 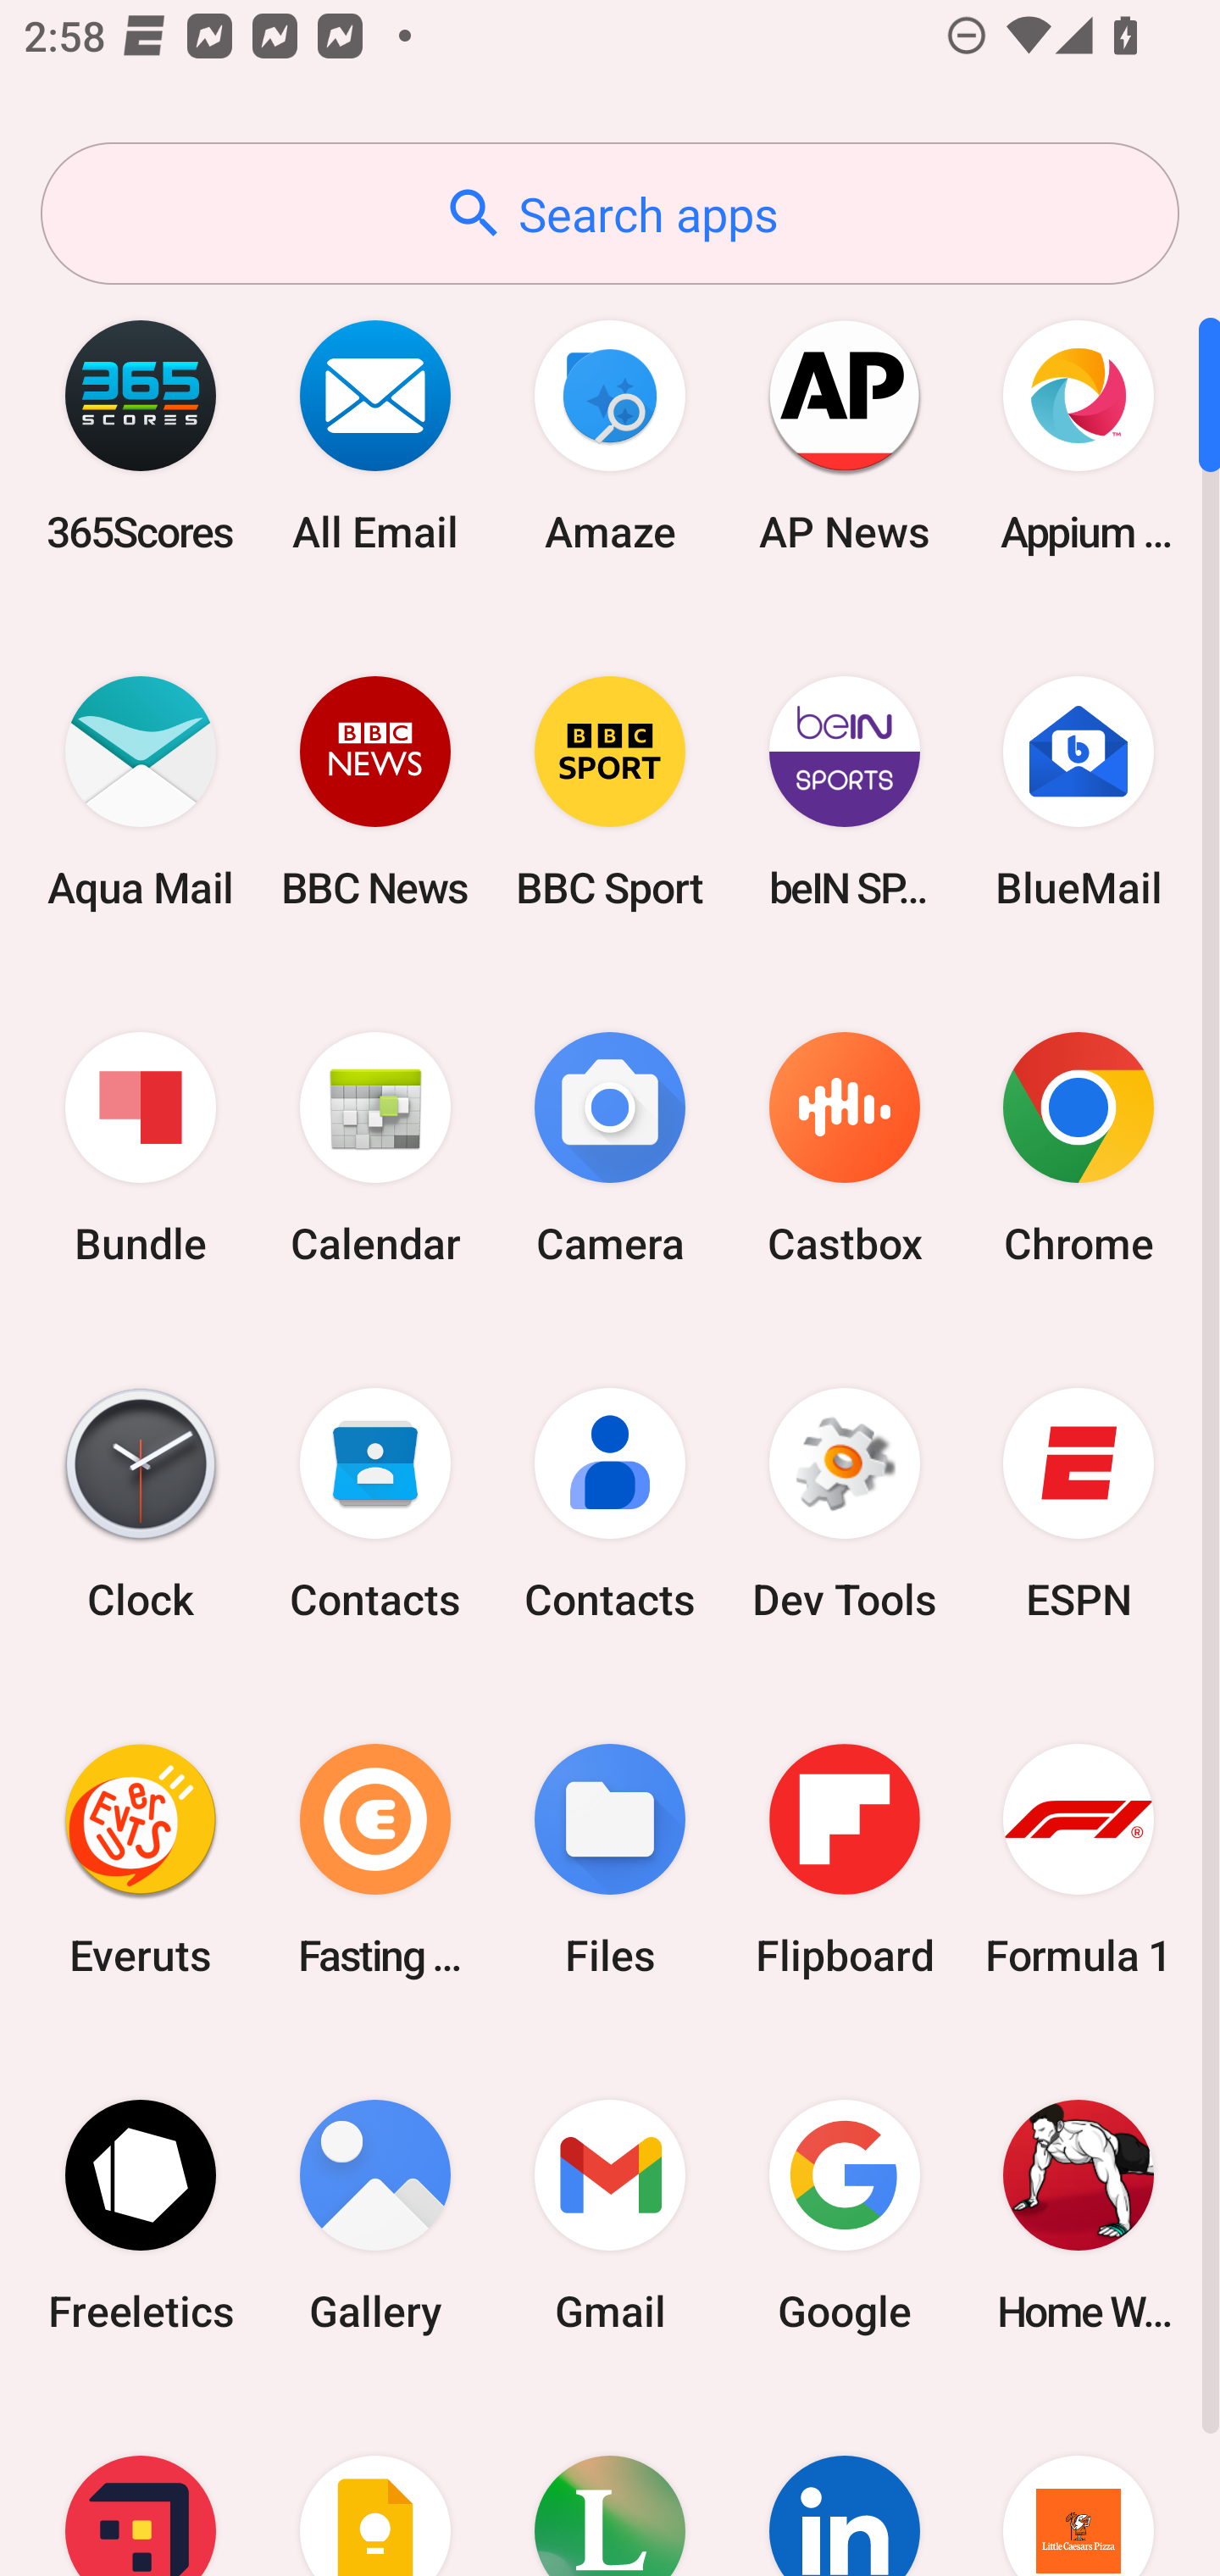 What do you see at coordinates (375, 2215) in the screenshot?
I see `Gallery` at bounding box center [375, 2215].